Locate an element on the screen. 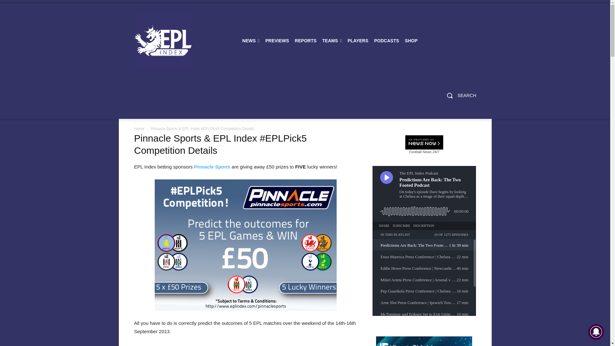 Image resolution: width=615 pixels, height=346 pixels. NEWS is located at coordinates (250, 40).